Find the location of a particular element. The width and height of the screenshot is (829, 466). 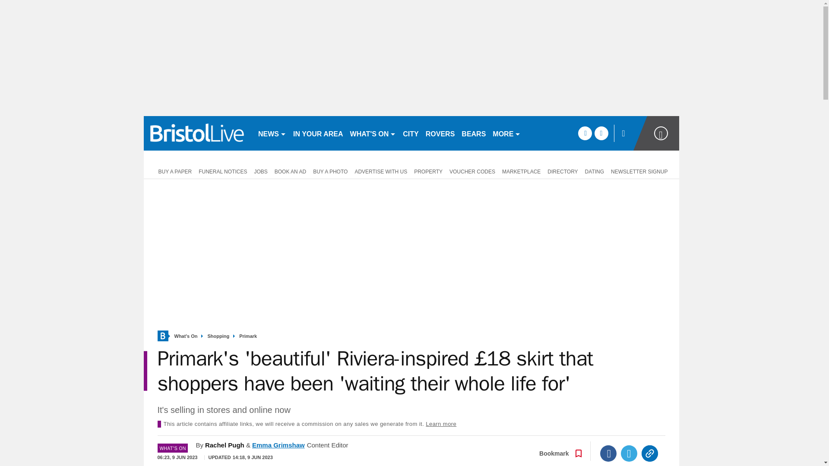

facebook is located at coordinates (585, 133).